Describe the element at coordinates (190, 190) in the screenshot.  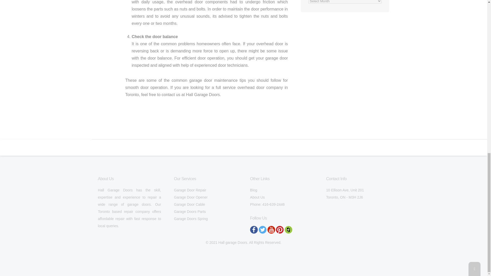
I see `Garage Door Repair` at that location.